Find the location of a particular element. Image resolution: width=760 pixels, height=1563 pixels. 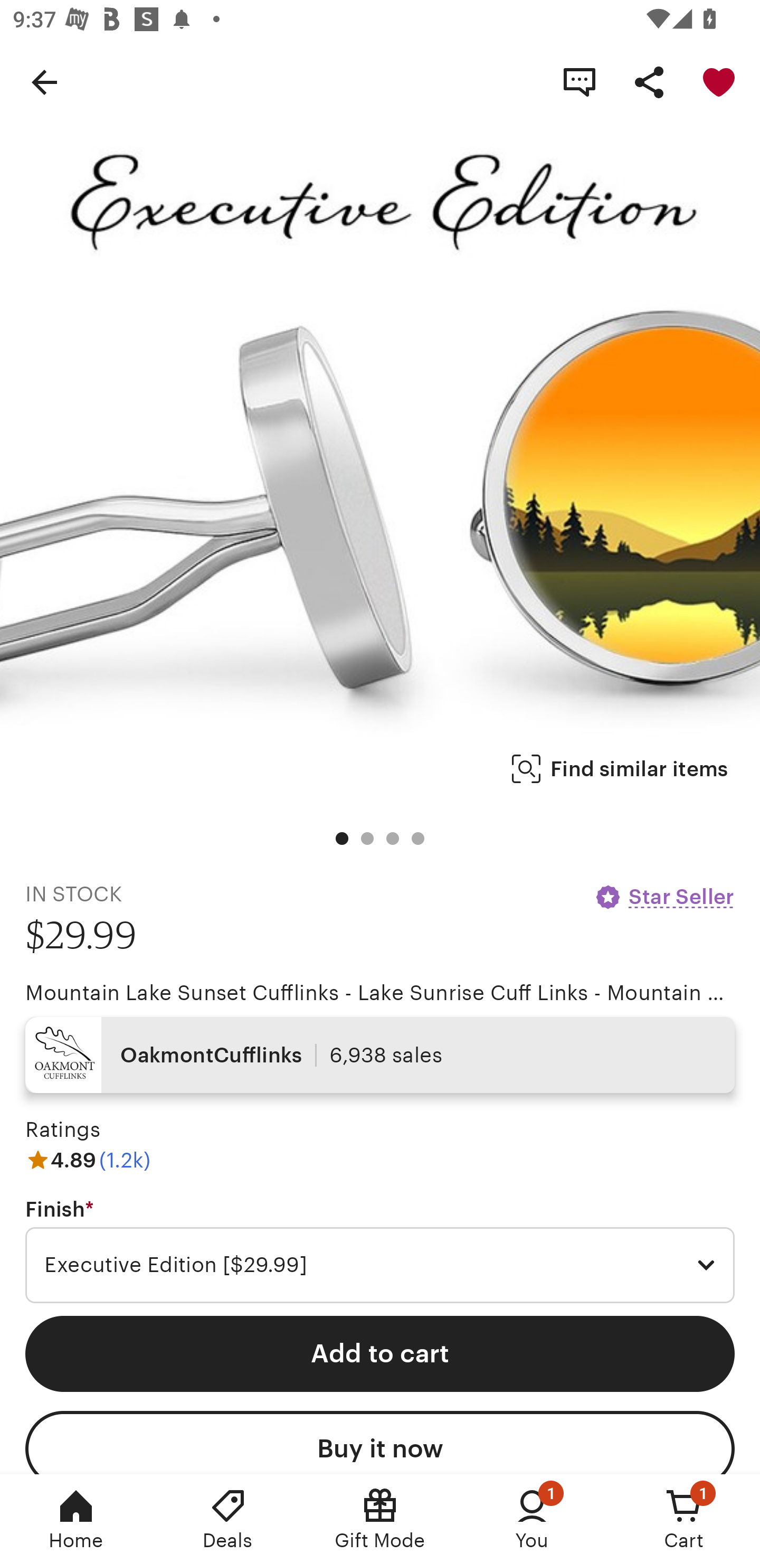

Buy it now is located at coordinates (380, 1443).